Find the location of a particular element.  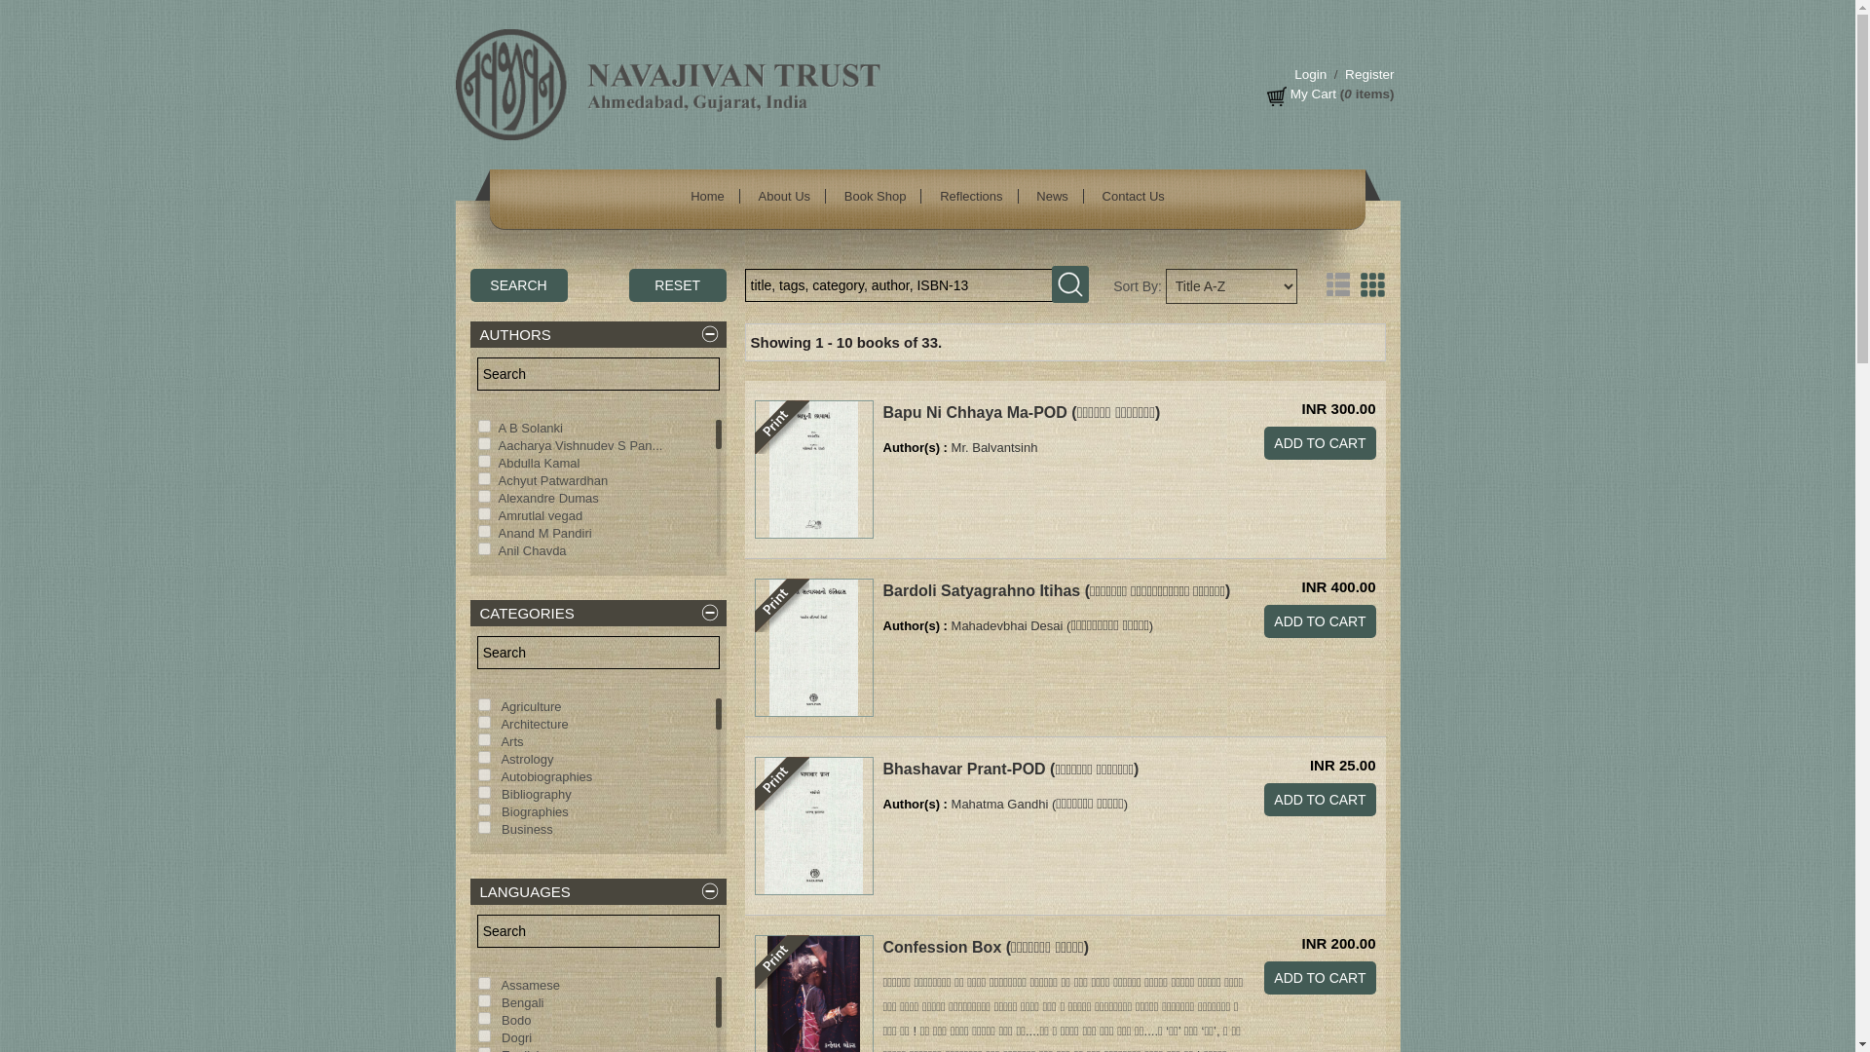

Register is located at coordinates (1368, 74).